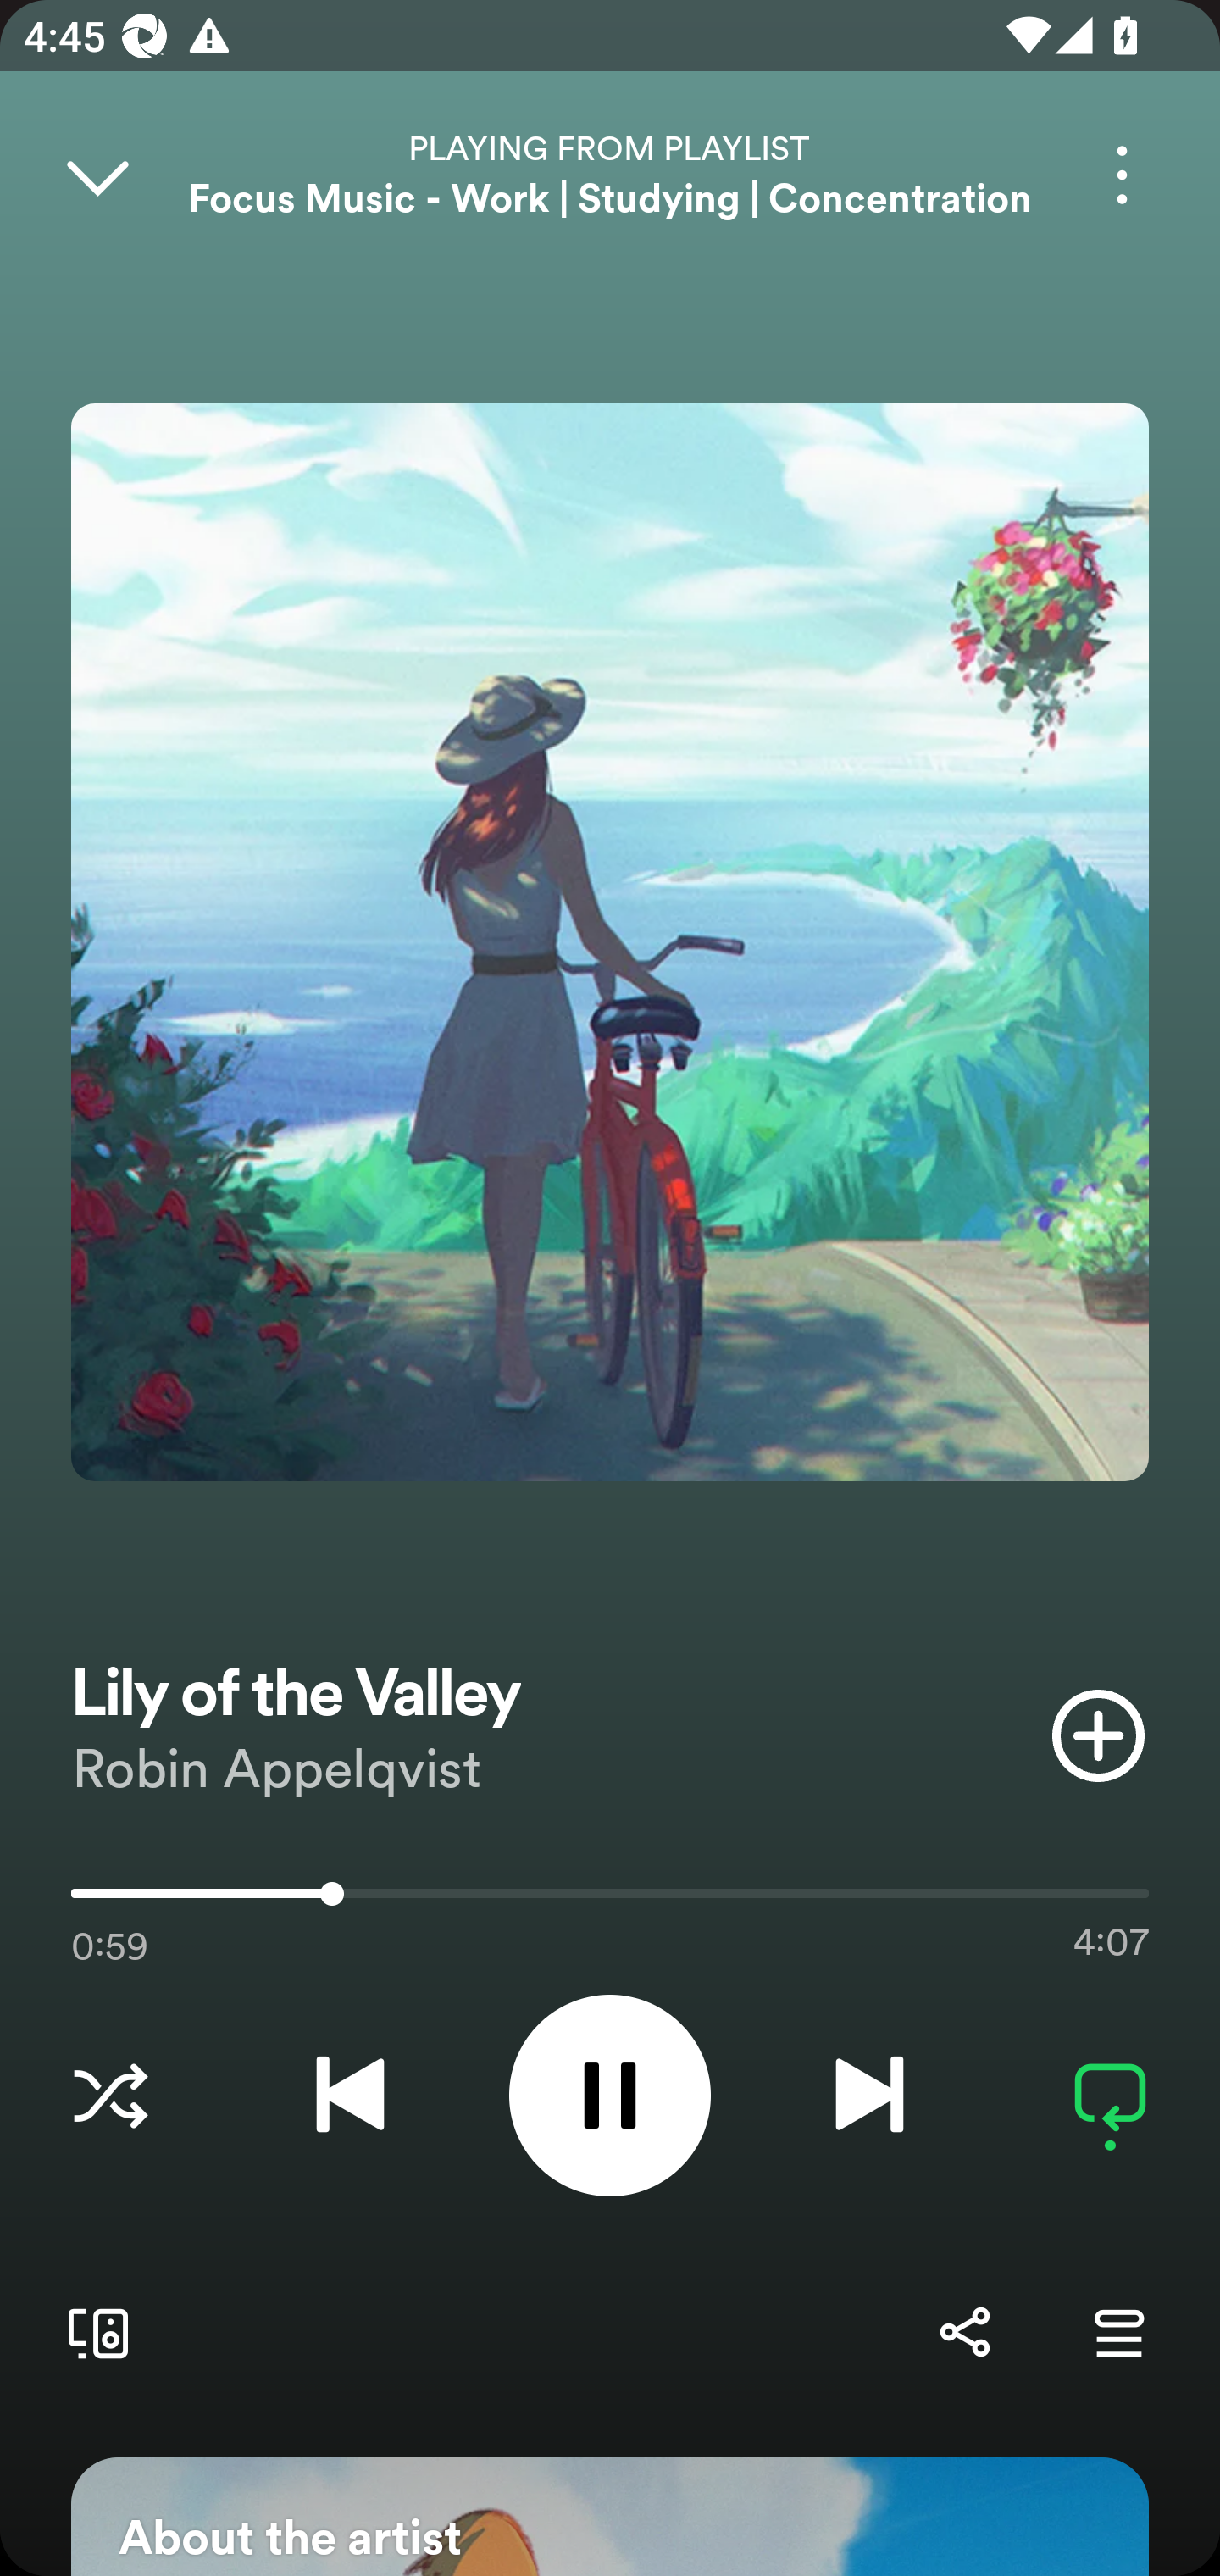  Describe the element at coordinates (1110, 2095) in the screenshot. I see `Repeat` at that location.